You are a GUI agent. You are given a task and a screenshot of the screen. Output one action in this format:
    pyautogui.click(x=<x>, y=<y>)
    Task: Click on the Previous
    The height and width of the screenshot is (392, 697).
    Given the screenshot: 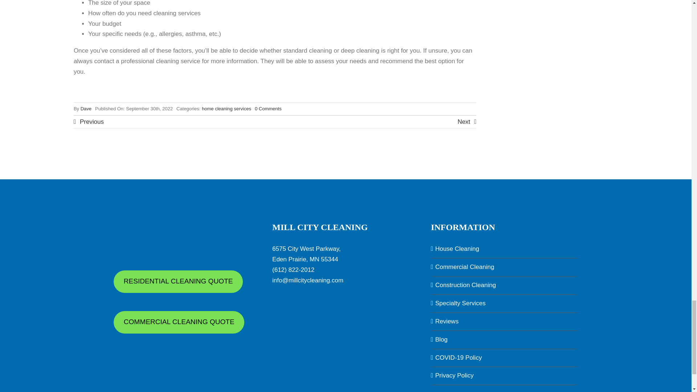 What is the action you would take?
    pyautogui.click(x=89, y=122)
    